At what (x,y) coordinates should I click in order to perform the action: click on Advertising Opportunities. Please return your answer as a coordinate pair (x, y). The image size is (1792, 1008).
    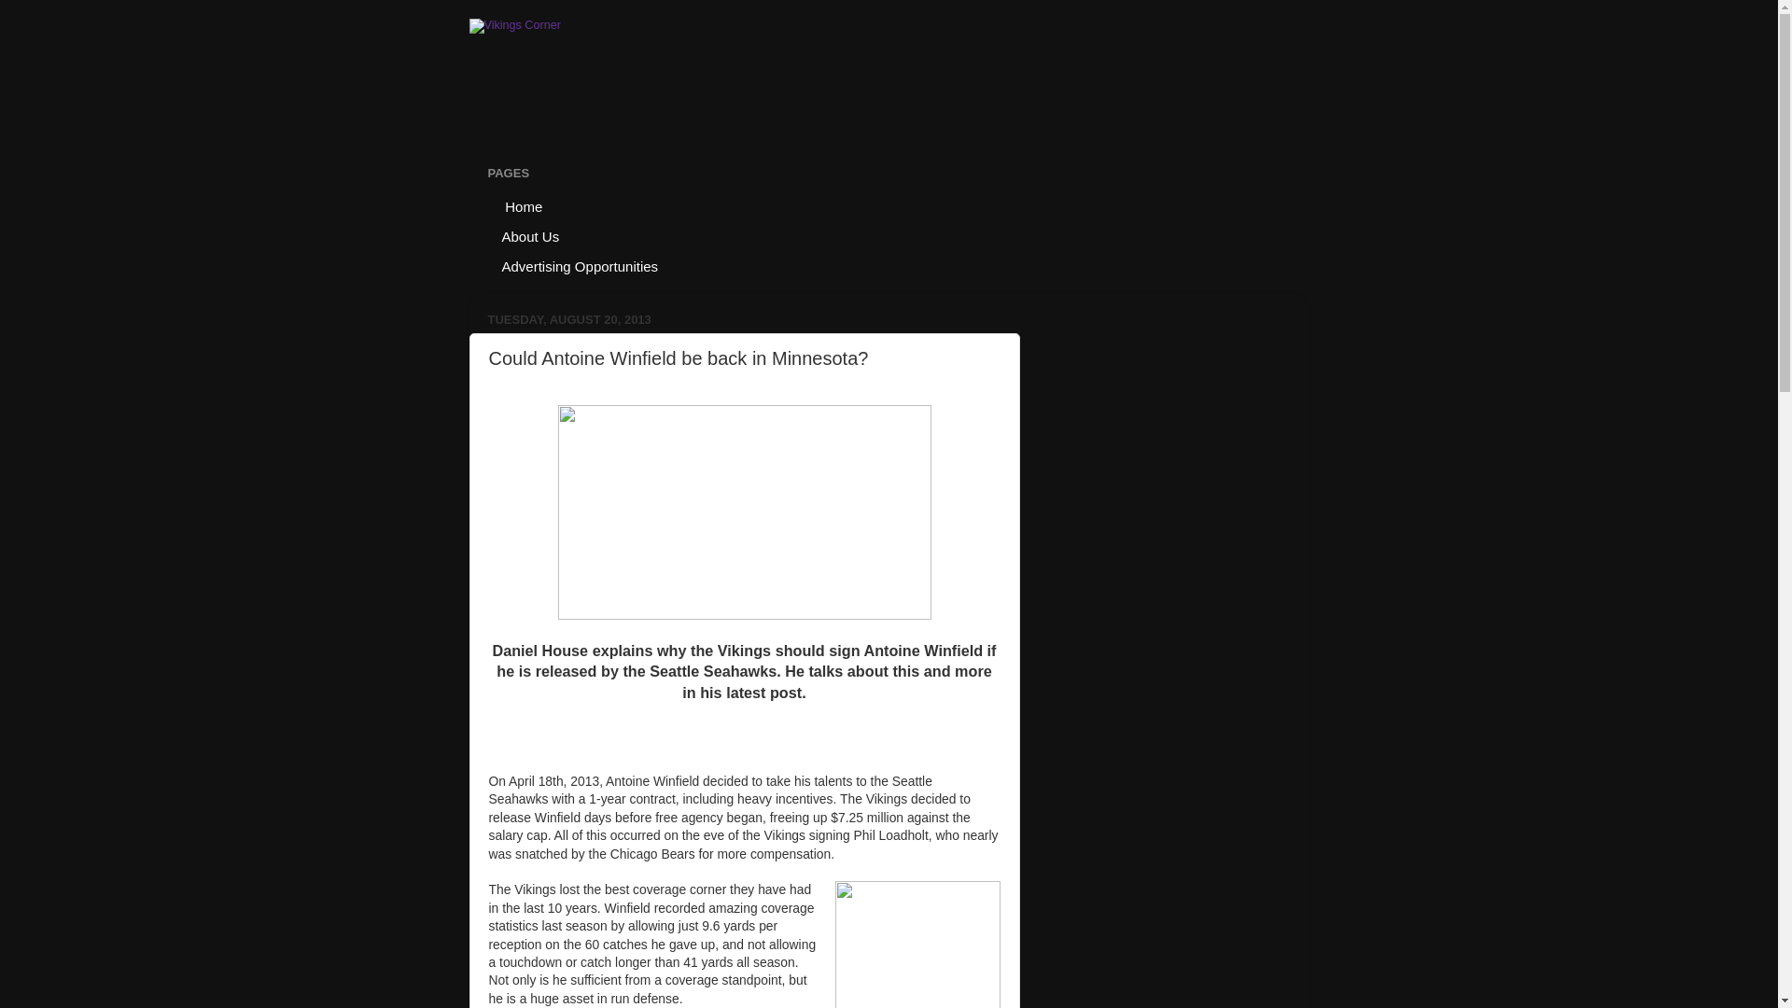
    Looking at the image, I should click on (581, 265).